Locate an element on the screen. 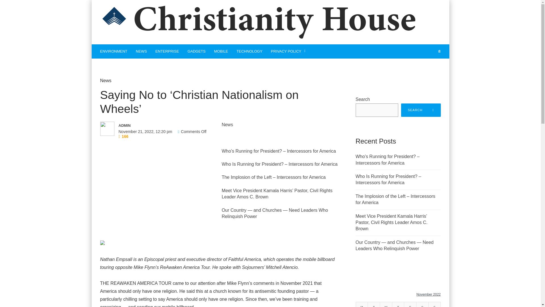  SEARCH is located at coordinates (421, 110).